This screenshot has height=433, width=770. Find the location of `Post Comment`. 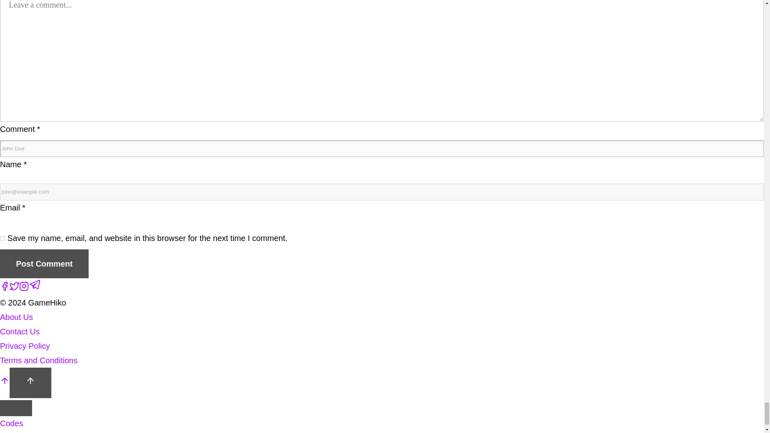

Post Comment is located at coordinates (44, 264).